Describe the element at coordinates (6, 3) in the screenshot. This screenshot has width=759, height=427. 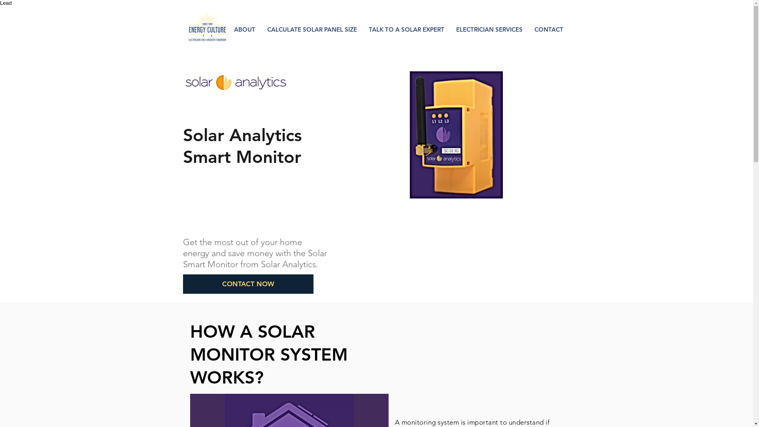
I see `Lead` at that location.